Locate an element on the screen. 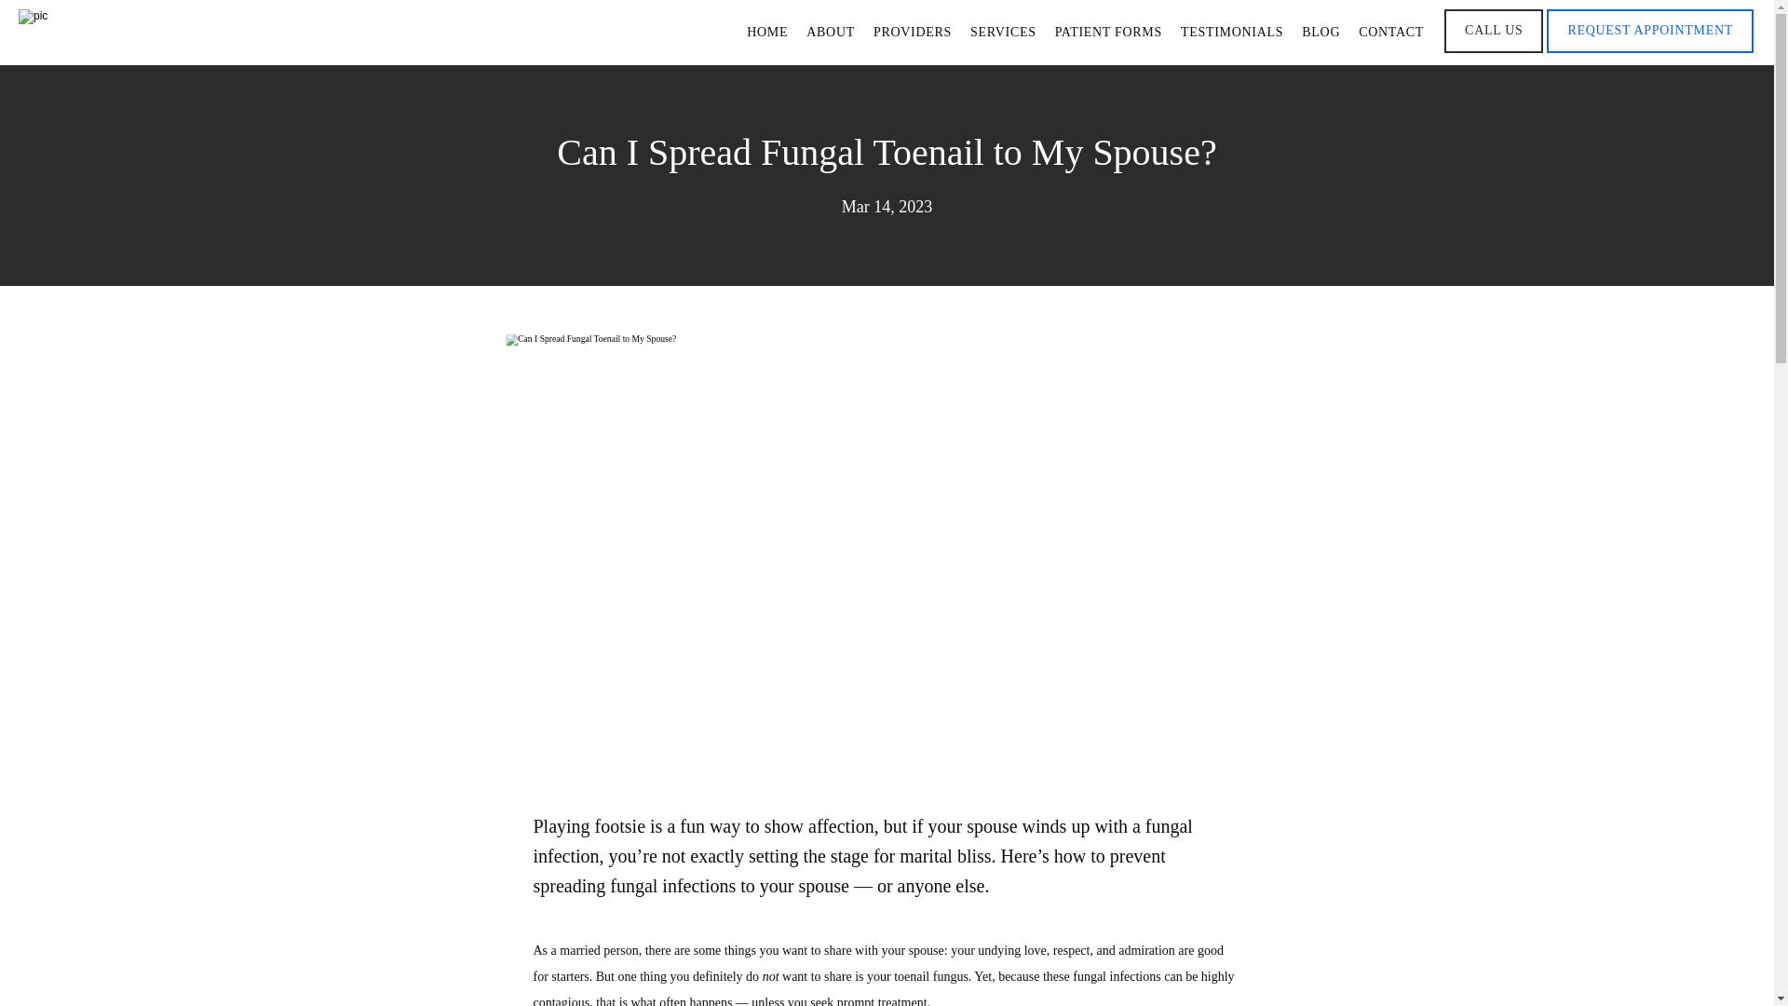  PROVIDERS is located at coordinates (913, 32).